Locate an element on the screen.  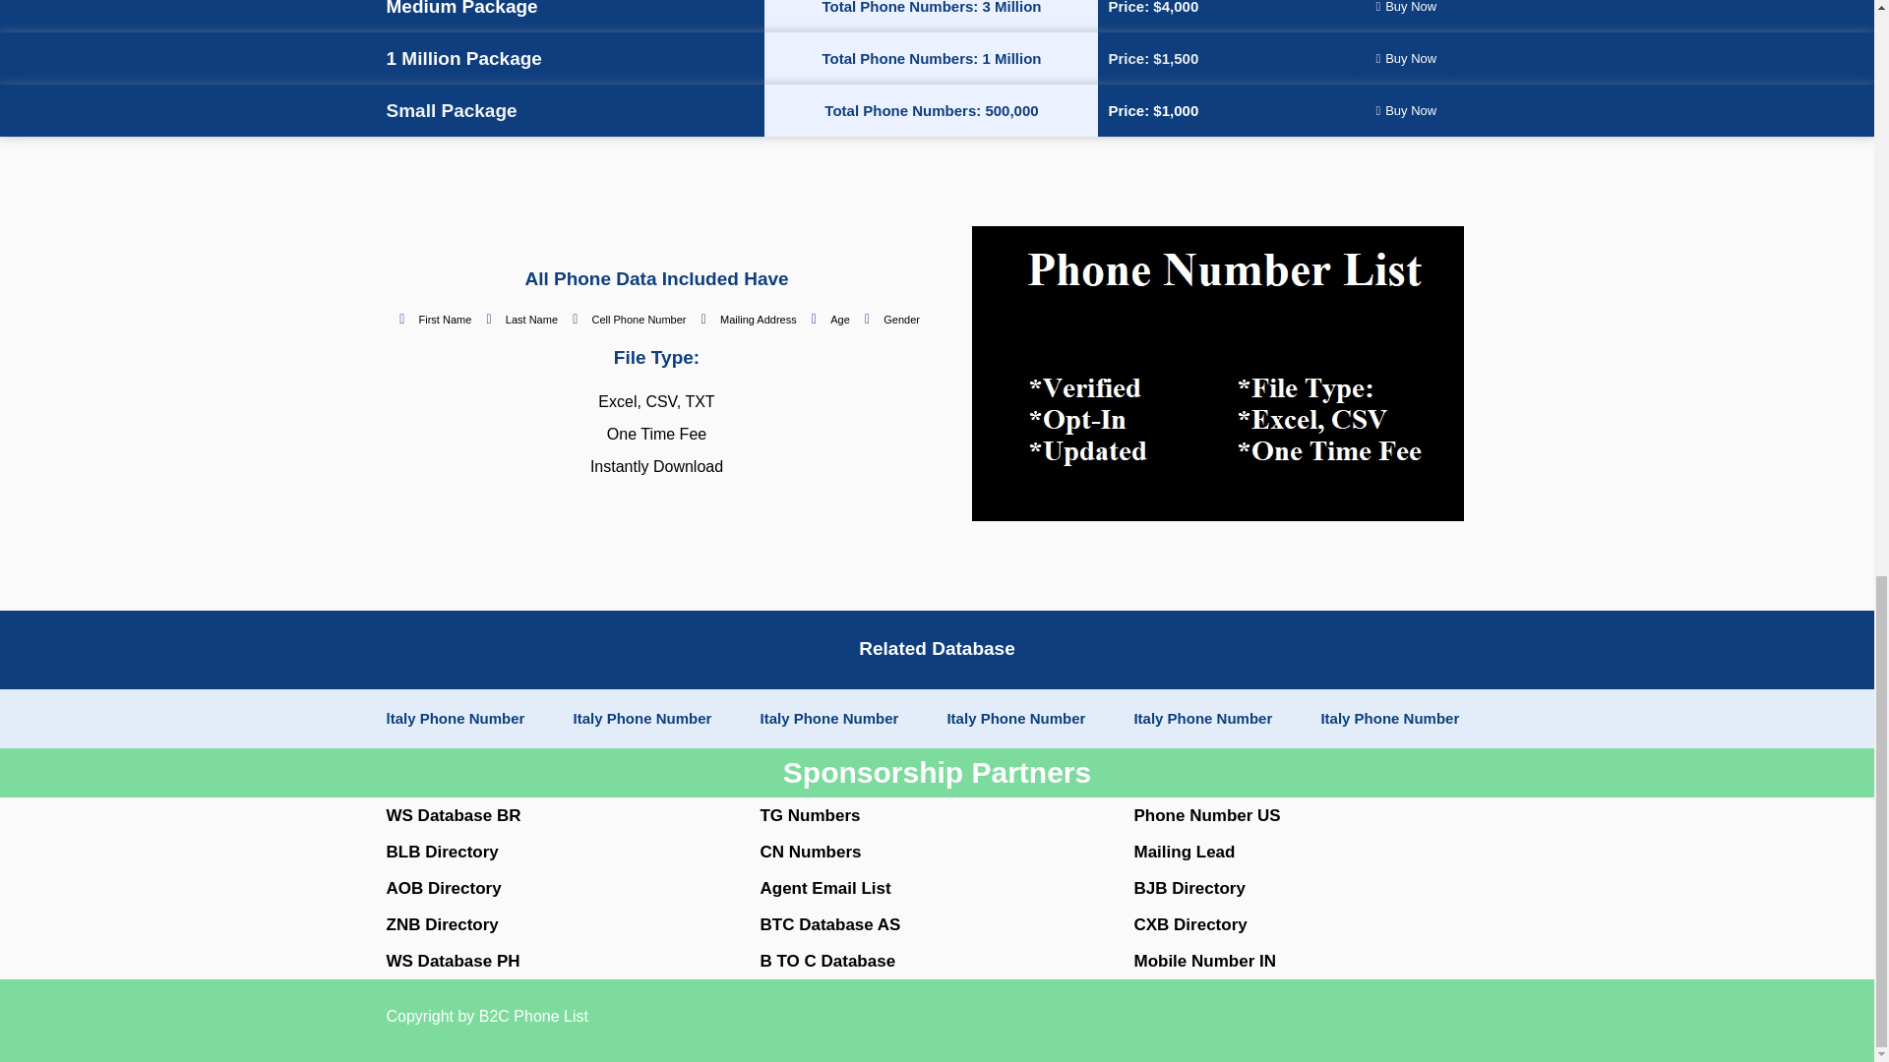
BTC Database AS is located at coordinates (829, 924).